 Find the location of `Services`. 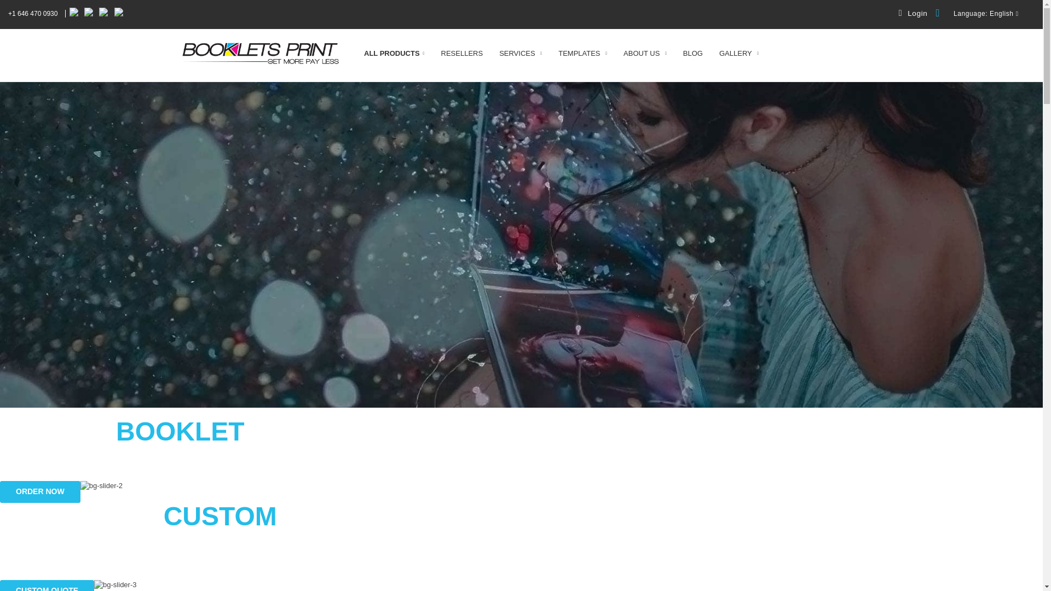

Services is located at coordinates (521, 53).